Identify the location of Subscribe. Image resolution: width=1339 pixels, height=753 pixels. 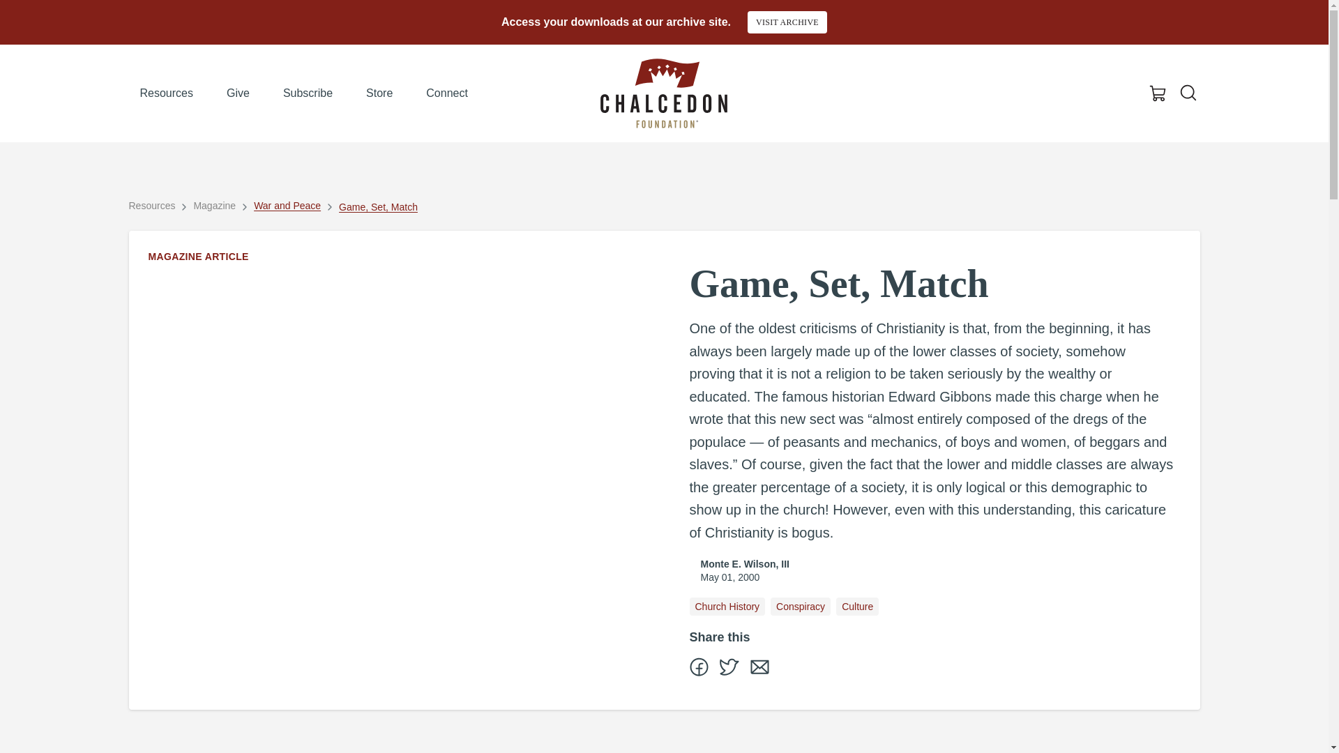
(308, 93).